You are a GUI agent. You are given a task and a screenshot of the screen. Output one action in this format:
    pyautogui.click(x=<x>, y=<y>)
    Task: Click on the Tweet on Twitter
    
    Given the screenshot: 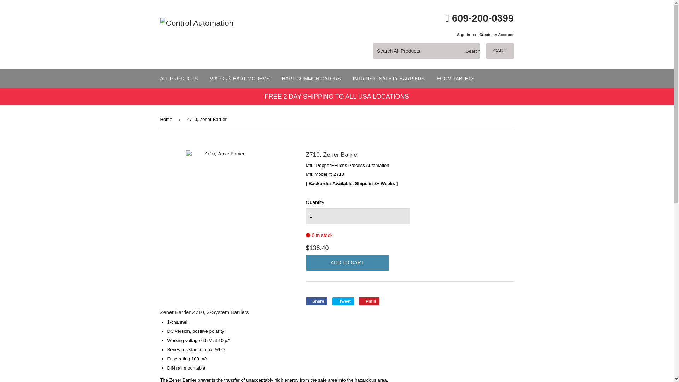 What is the action you would take?
    pyautogui.click(x=311, y=79)
    